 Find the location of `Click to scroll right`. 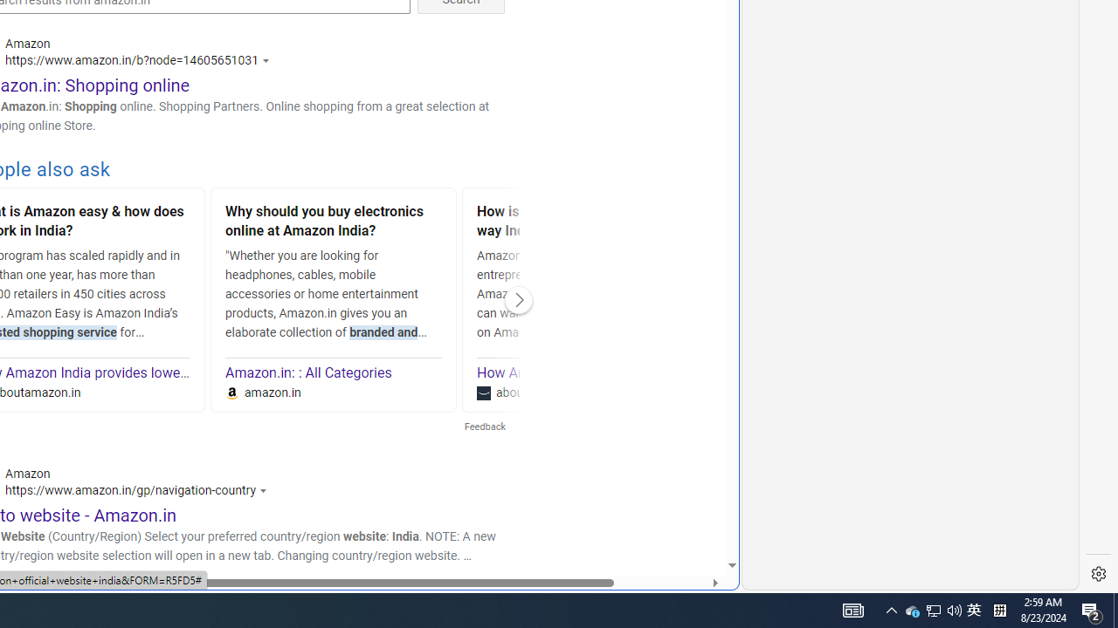

Click to scroll right is located at coordinates (519, 300).